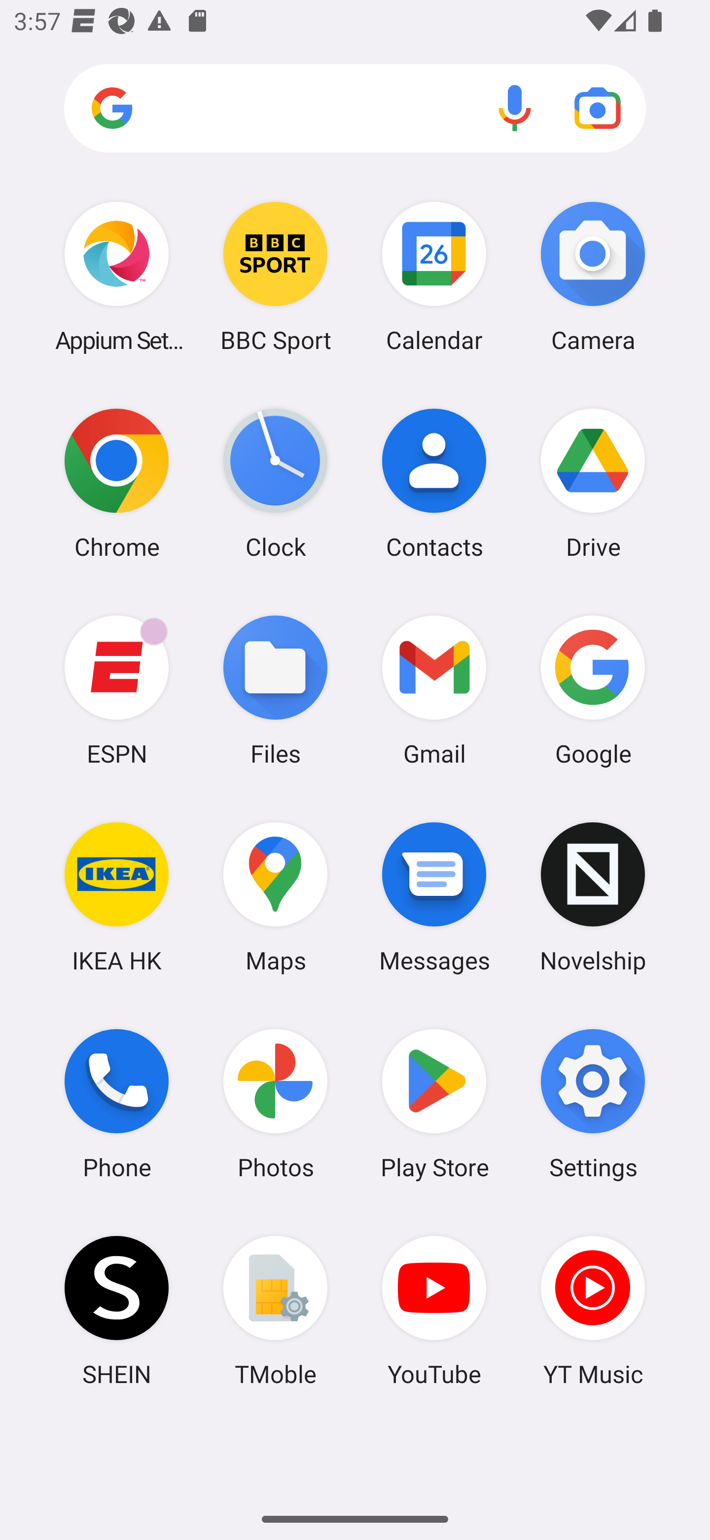  Describe the element at coordinates (275, 897) in the screenshot. I see `Maps` at that location.